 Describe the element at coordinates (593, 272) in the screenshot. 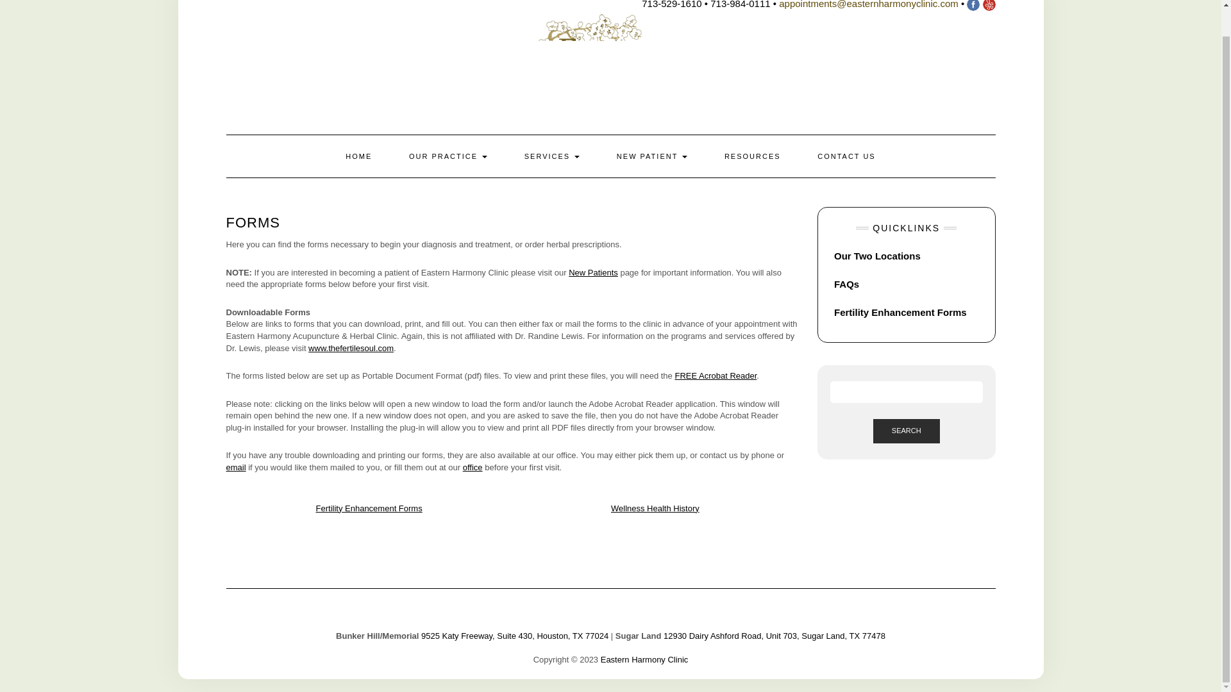

I see `New Patients` at that location.